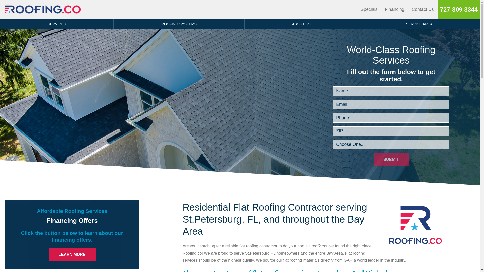  I want to click on ABOUT US, so click(301, 24).